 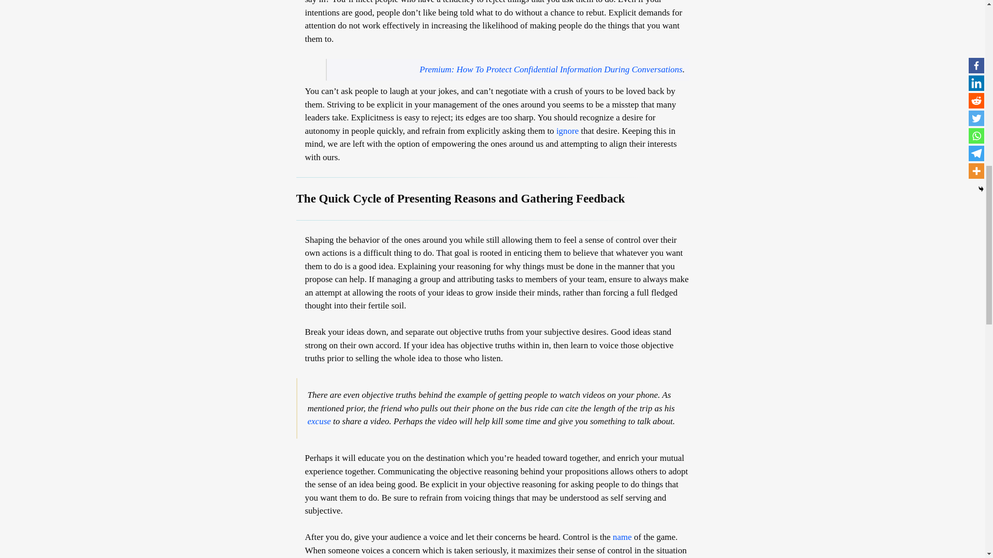 What do you see at coordinates (622, 537) in the screenshot?
I see `Why Giving Nicknames Is an Effective Method of Control` at bounding box center [622, 537].